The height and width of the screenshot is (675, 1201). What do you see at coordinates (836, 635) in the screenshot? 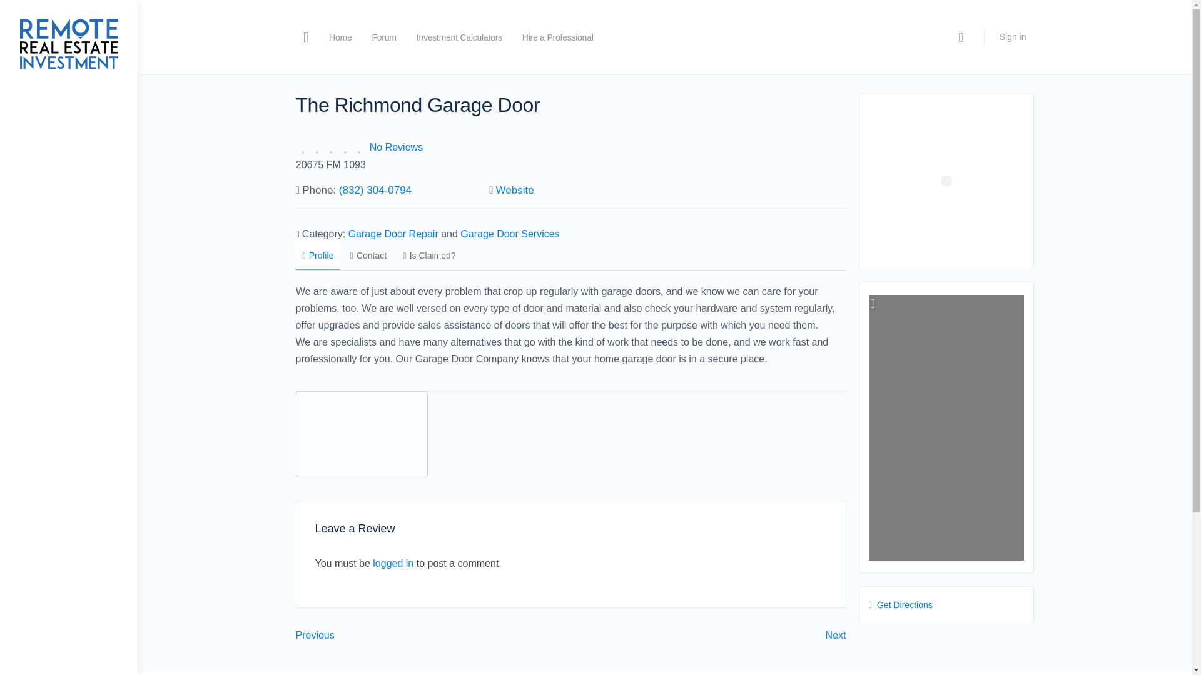
I see `Next` at bounding box center [836, 635].